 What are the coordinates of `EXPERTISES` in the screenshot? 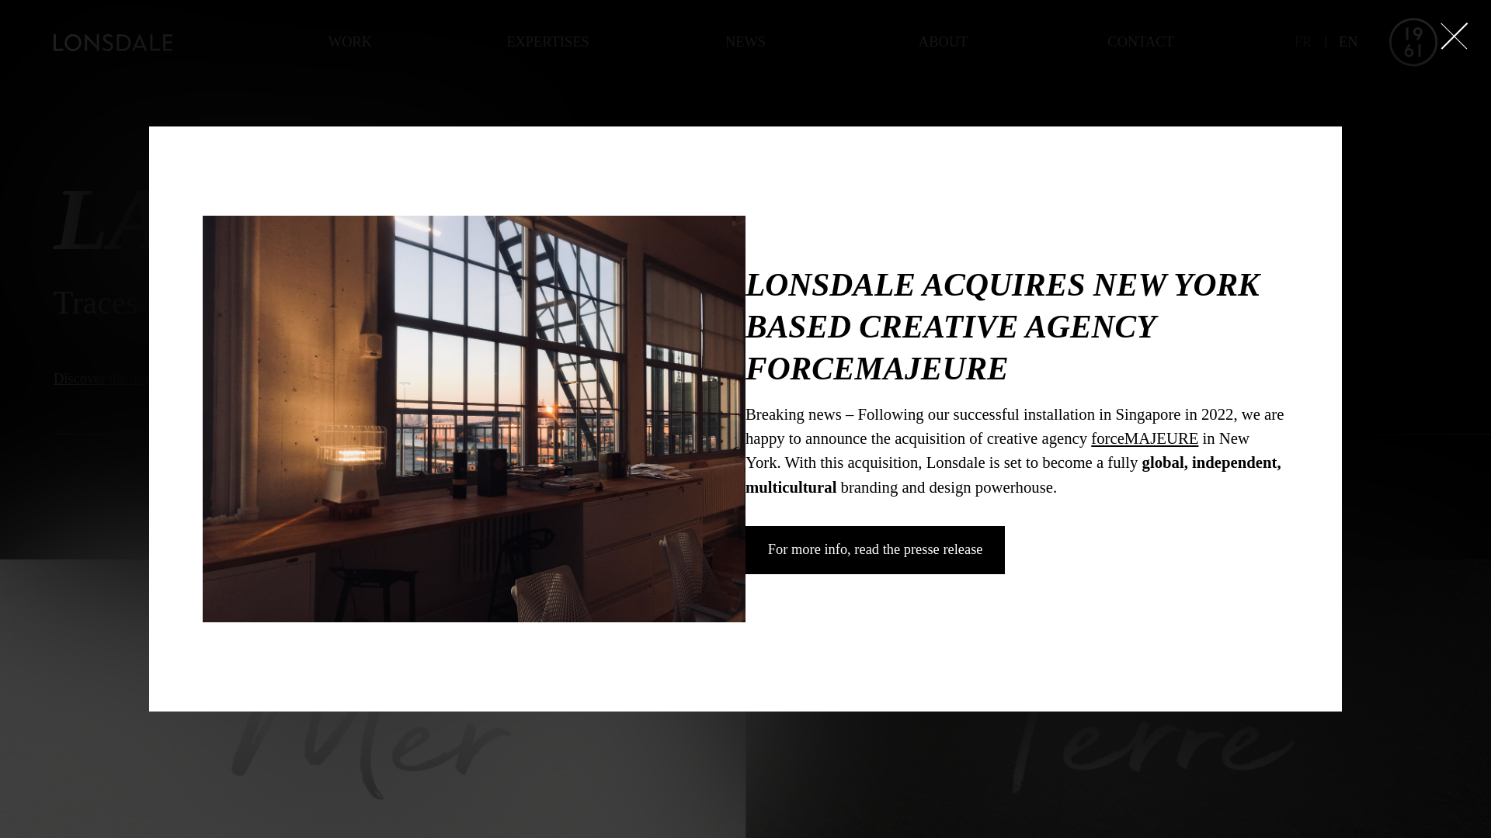 It's located at (547, 43).